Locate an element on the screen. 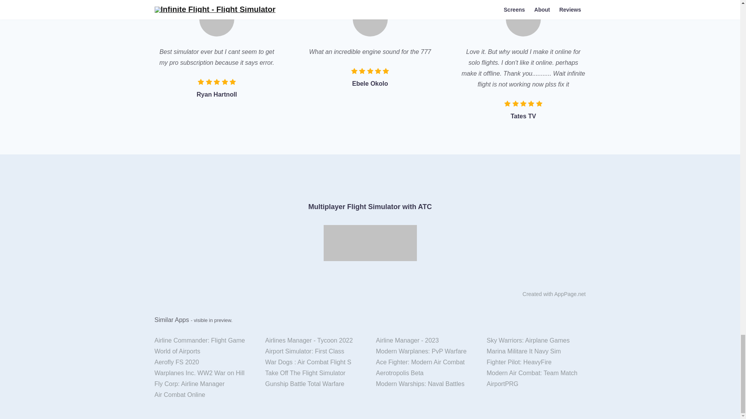 This screenshot has height=419, width=746. AppPage.net is located at coordinates (570, 294).